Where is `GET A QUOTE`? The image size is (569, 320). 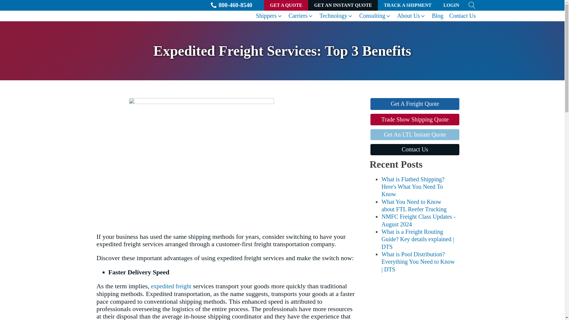
GET A QUOTE is located at coordinates (286, 5).